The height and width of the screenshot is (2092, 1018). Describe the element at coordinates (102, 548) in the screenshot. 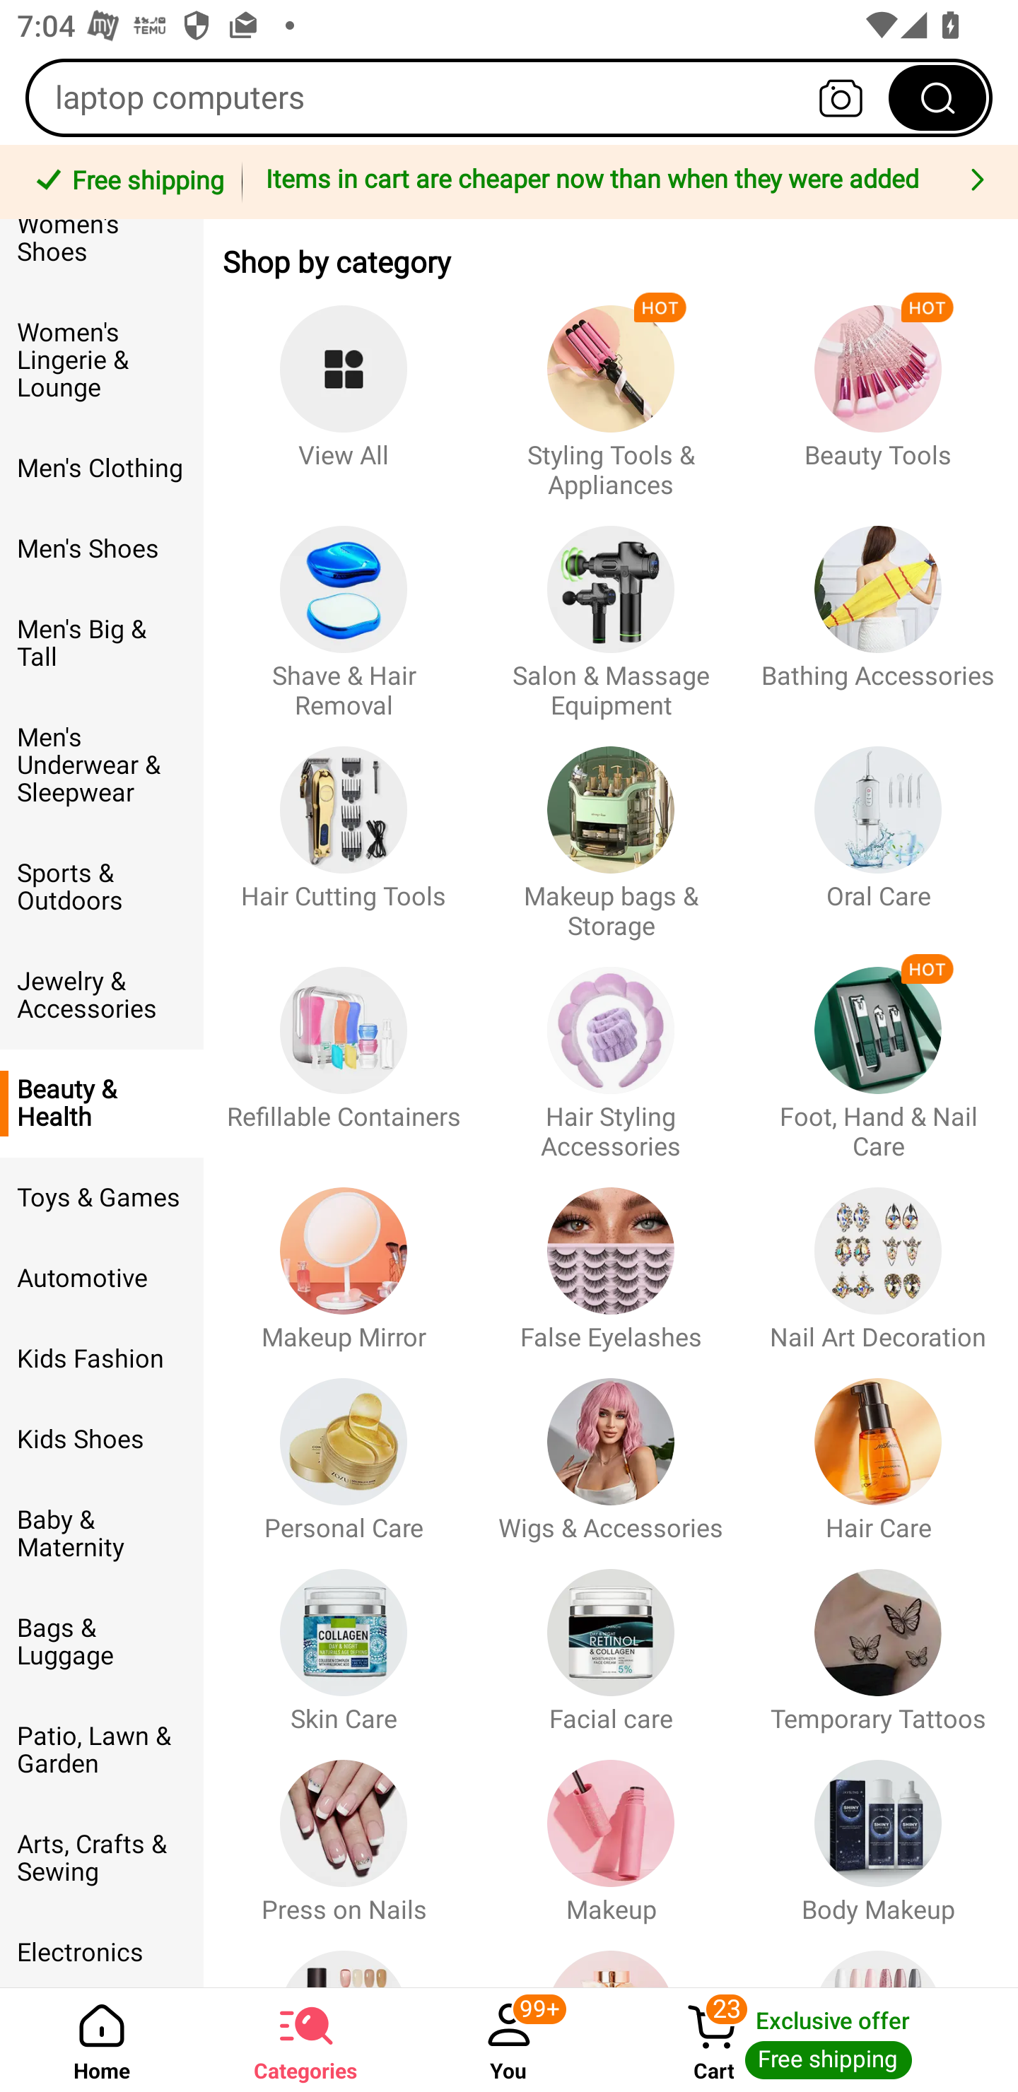

I see `Men's Shoes` at that location.